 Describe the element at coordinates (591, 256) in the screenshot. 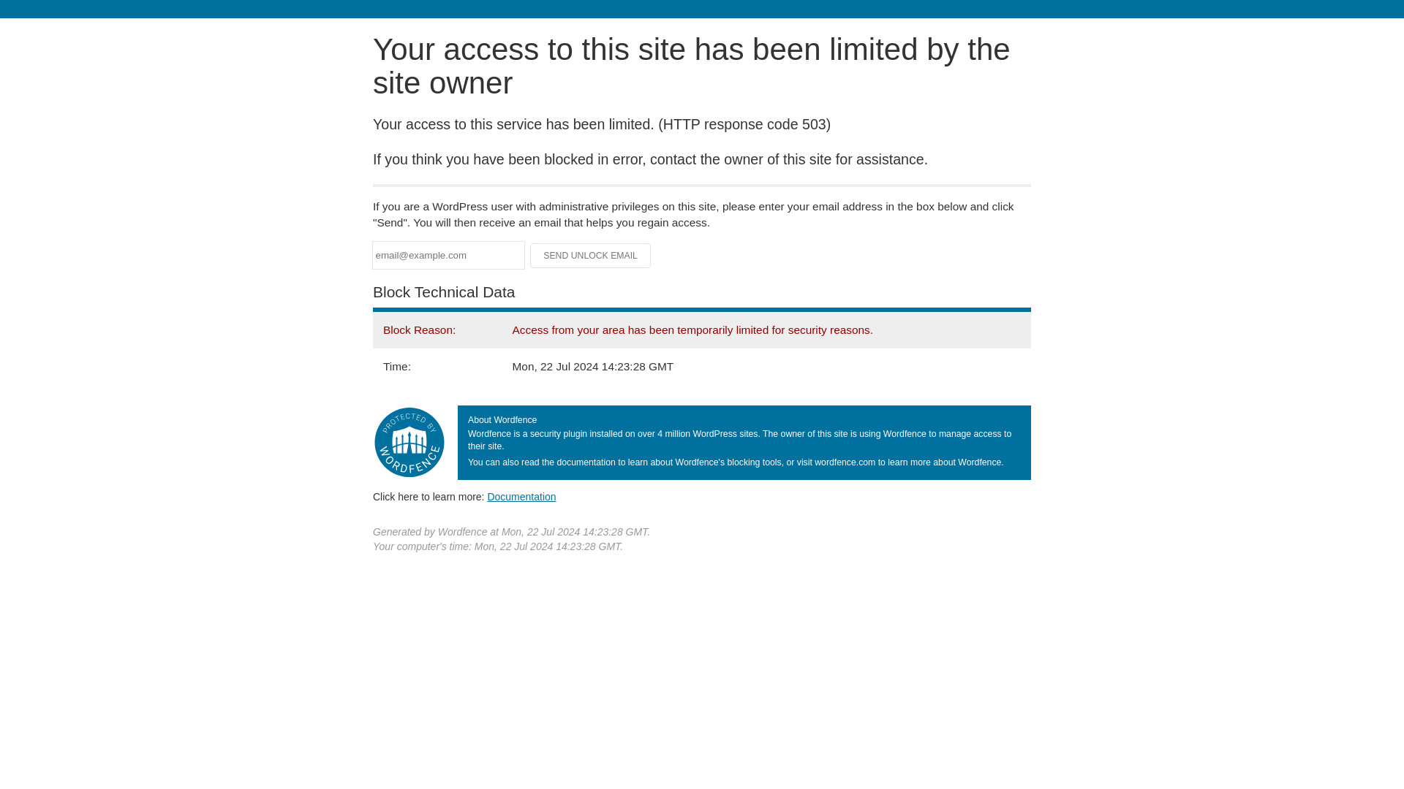

I see `Send Unlock Email` at that location.